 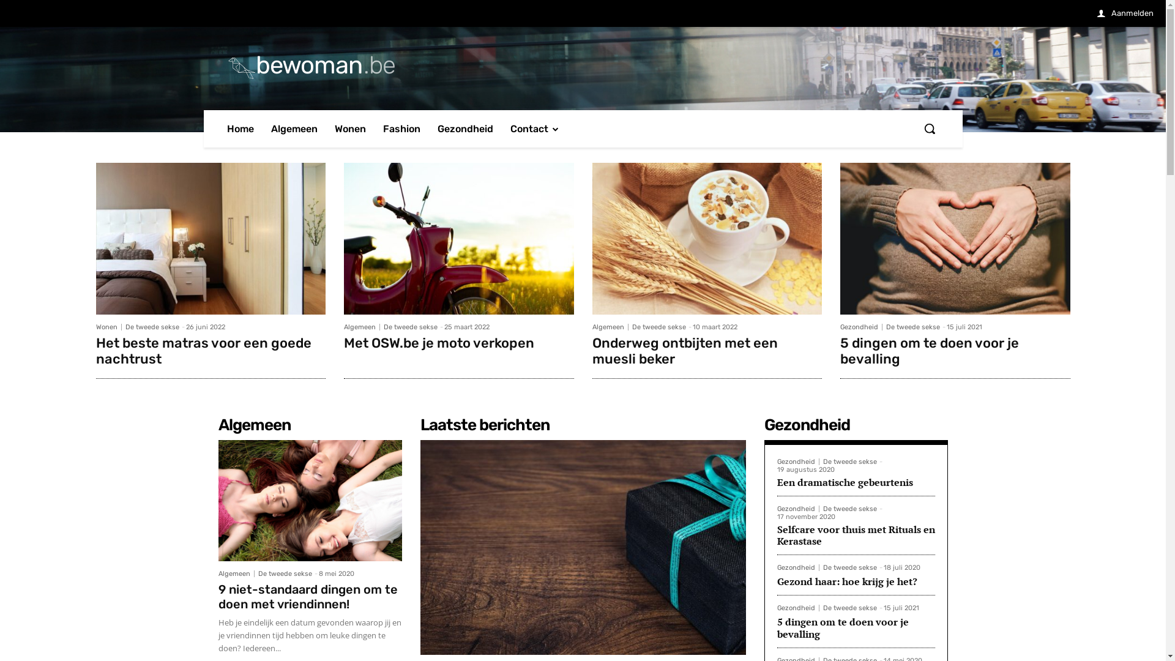 What do you see at coordinates (955, 239) in the screenshot?
I see `5 dingen om te doen voor je bevalling` at bounding box center [955, 239].